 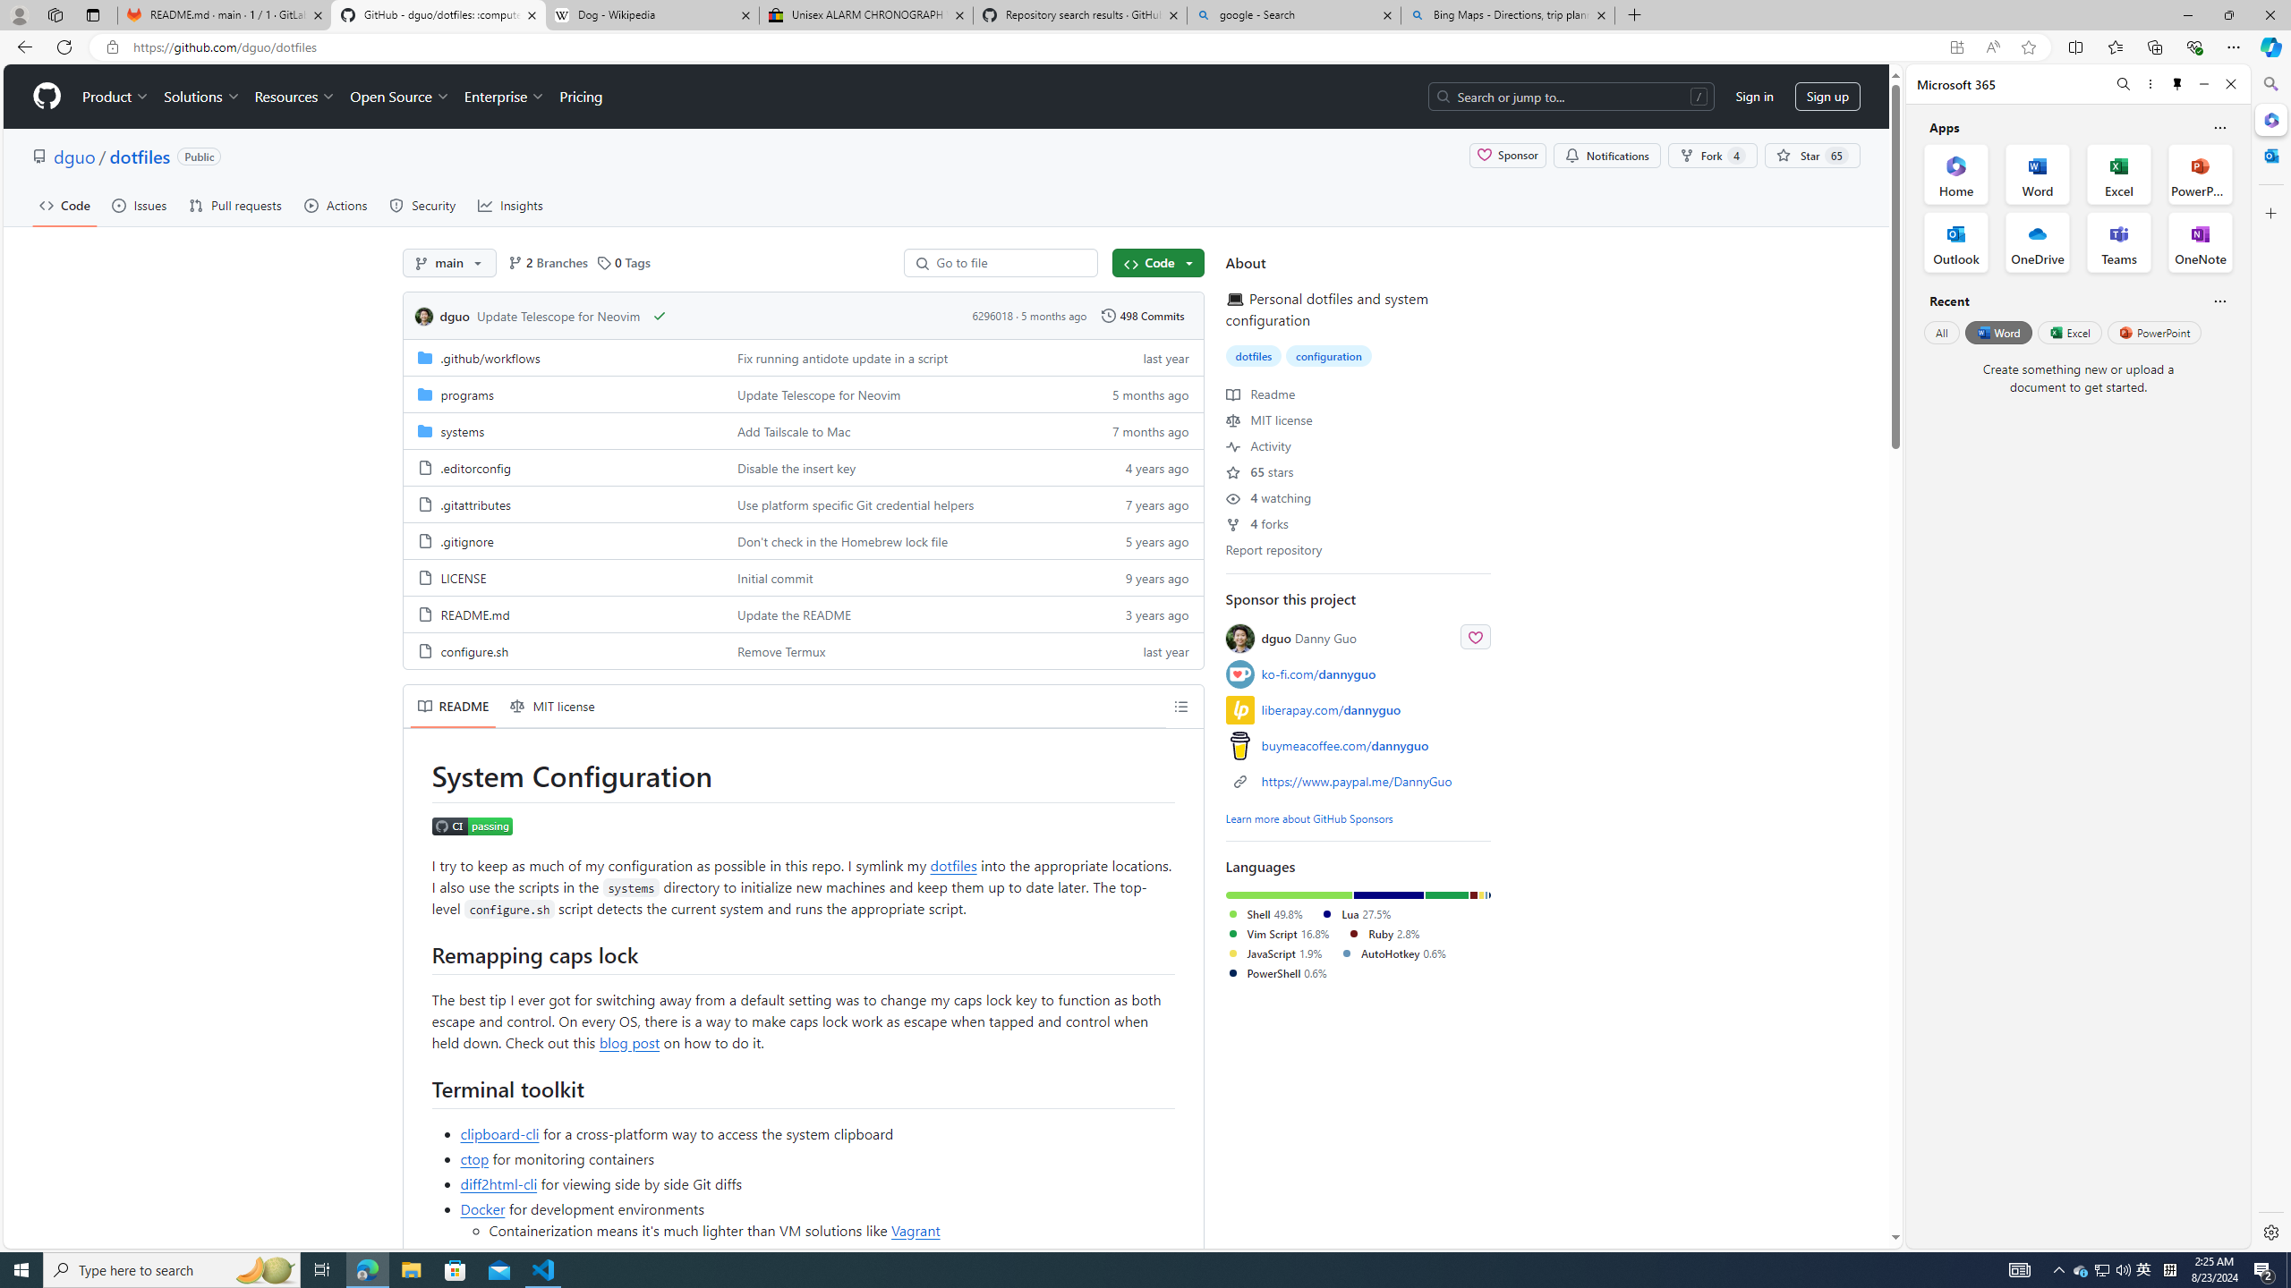 I want to click on Go to file, so click(x=1008, y=263).